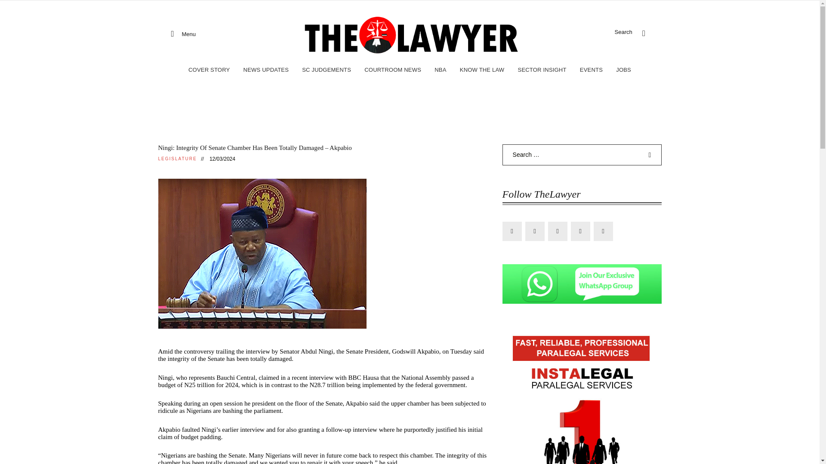 The image size is (826, 464). Describe the element at coordinates (644, 33) in the screenshot. I see `Search` at that location.